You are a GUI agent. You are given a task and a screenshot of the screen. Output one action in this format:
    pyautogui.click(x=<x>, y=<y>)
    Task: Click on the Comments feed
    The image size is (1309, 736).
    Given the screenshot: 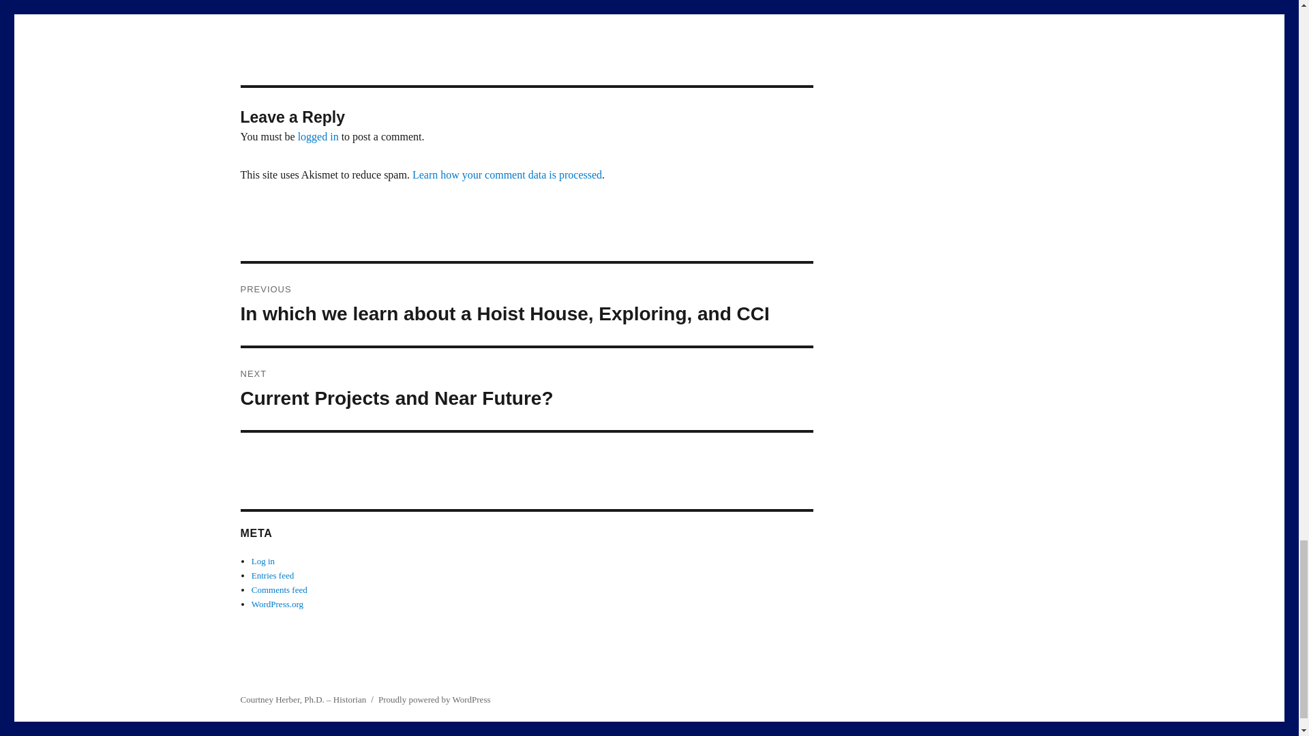 What is the action you would take?
    pyautogui.click(x=263, y=561)
    